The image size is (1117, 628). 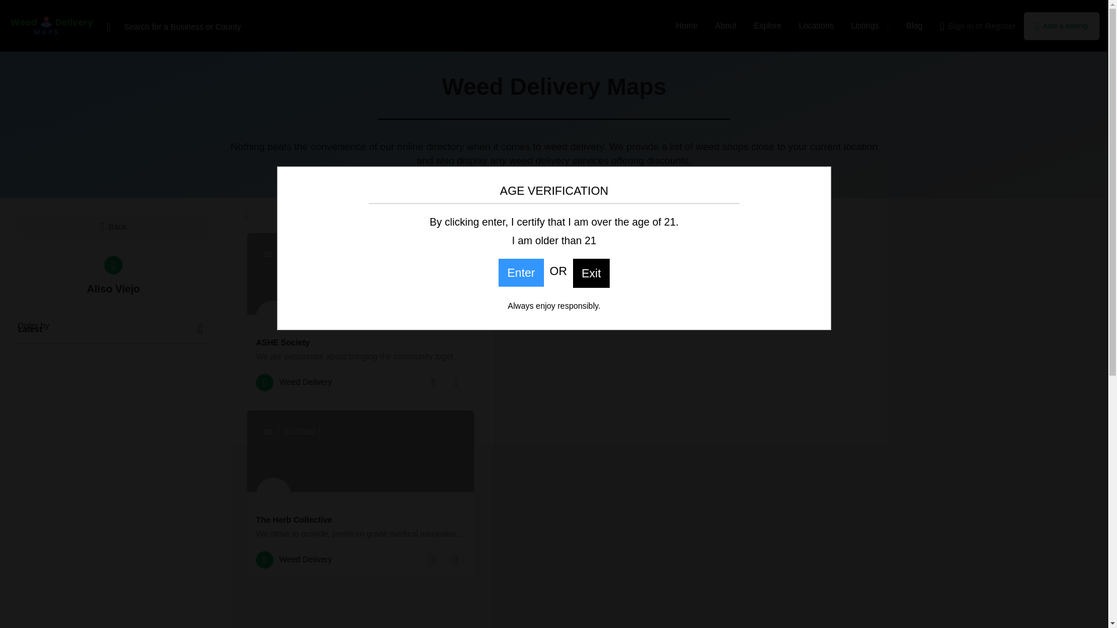 What do you see at coordinates (865, 26) in the screenshot?
I see `Listings` at bounding box center [865, 26].